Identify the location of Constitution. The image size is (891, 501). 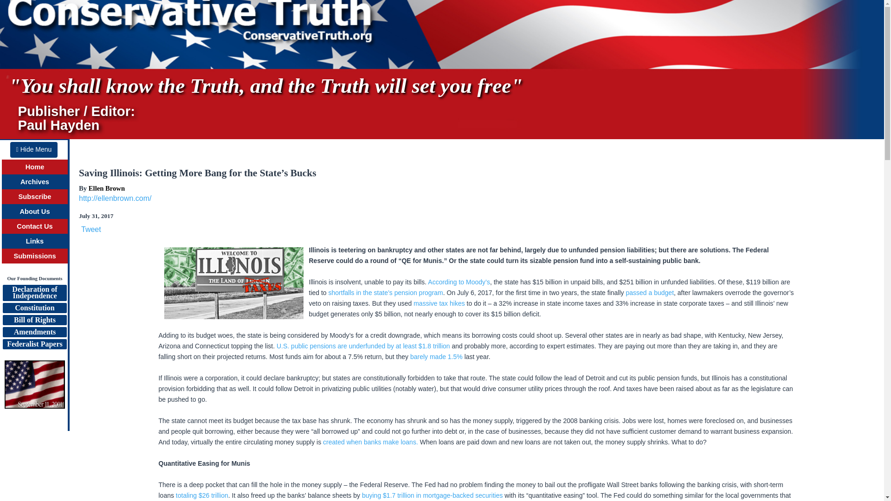
(34, 308).